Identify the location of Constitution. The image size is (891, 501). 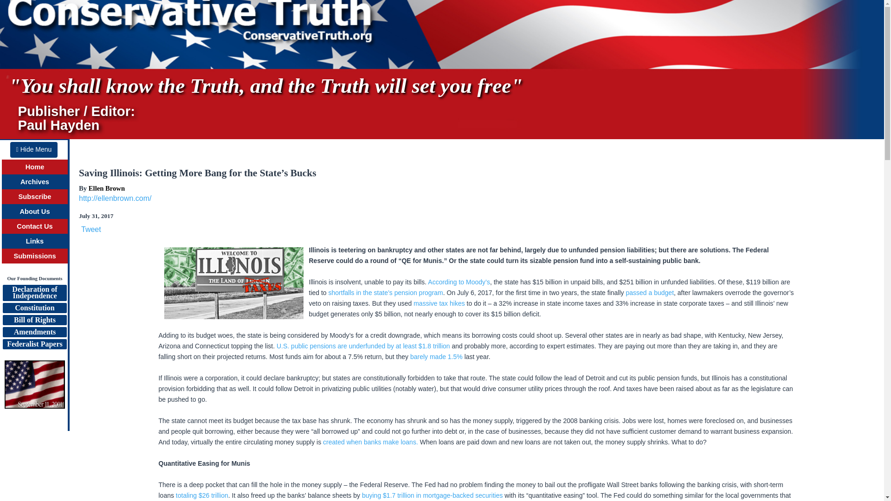
(34, 308).